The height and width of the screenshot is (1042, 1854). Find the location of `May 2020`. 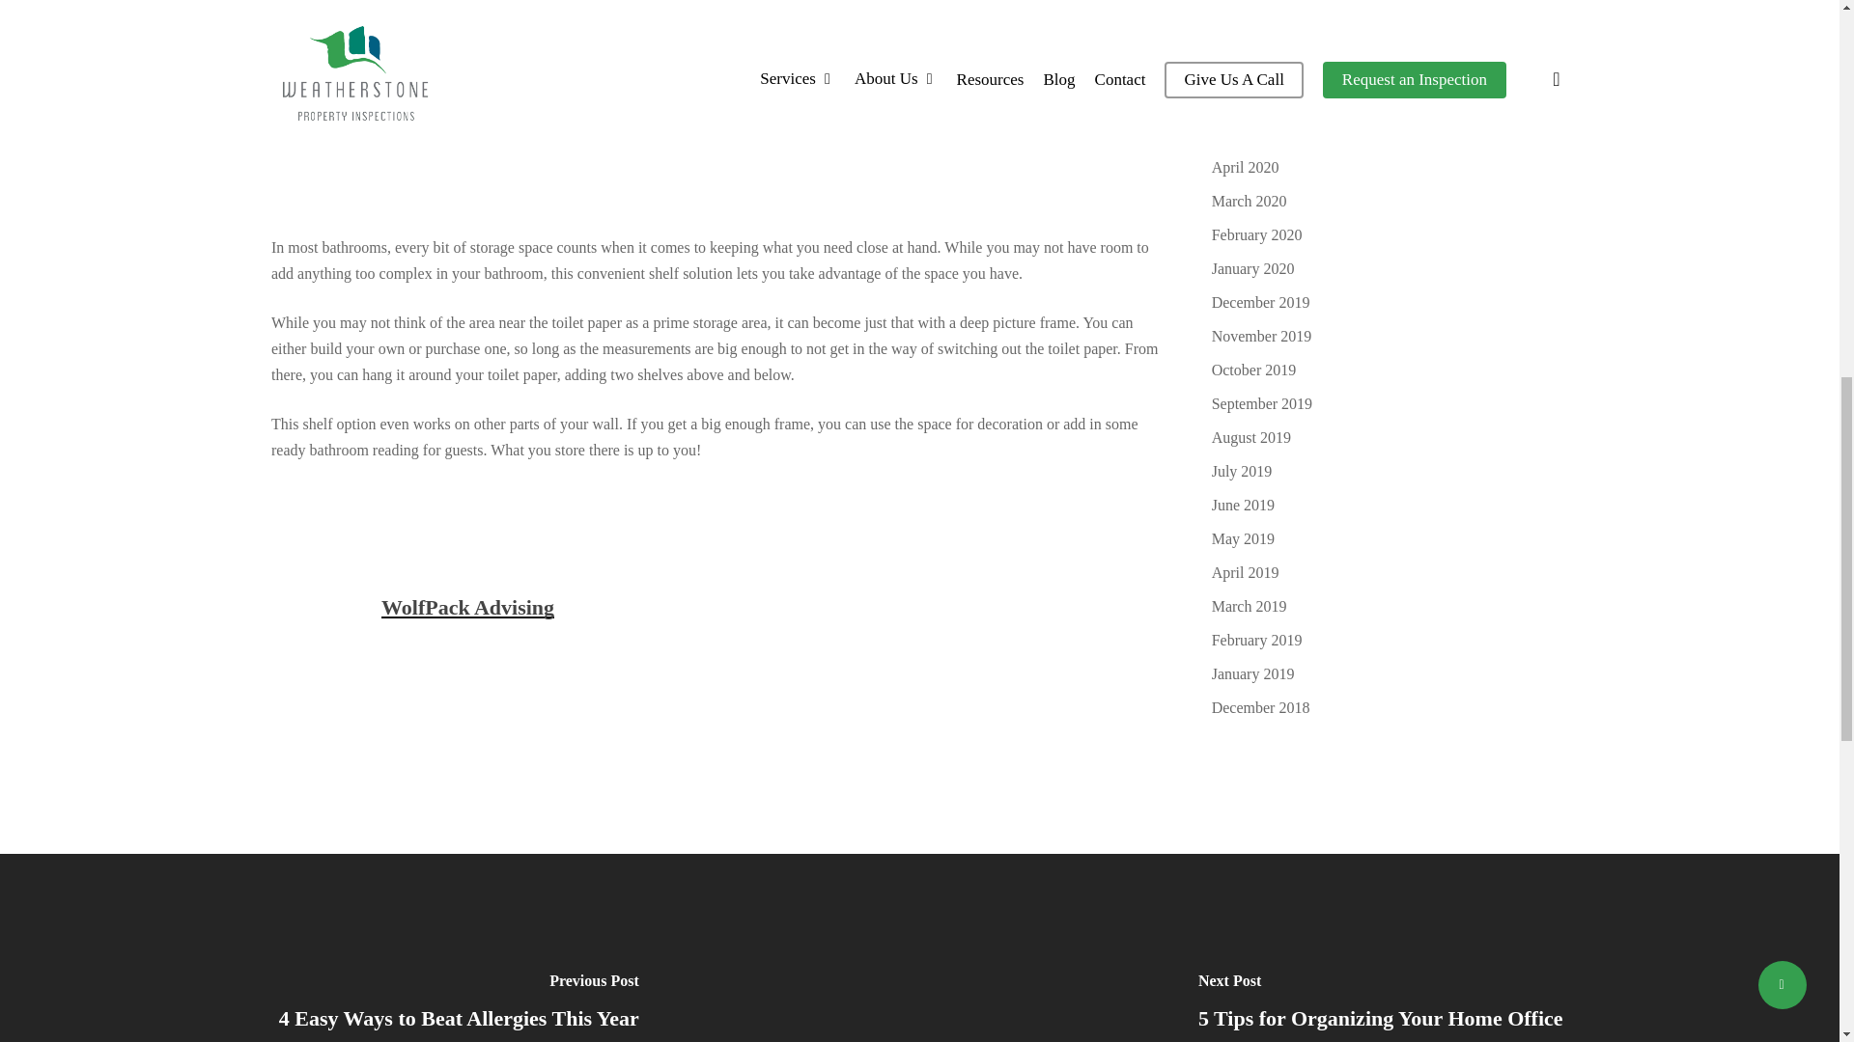

May 2020 is located at coordinates (1390, 133).